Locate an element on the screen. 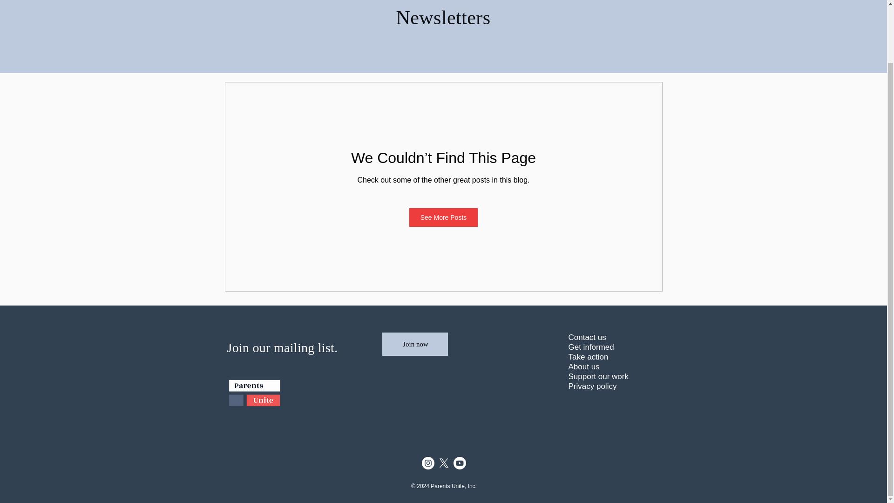 The width and height of the screenshot is (894, 503). Privacy policy is located at coordinates (607, 386).